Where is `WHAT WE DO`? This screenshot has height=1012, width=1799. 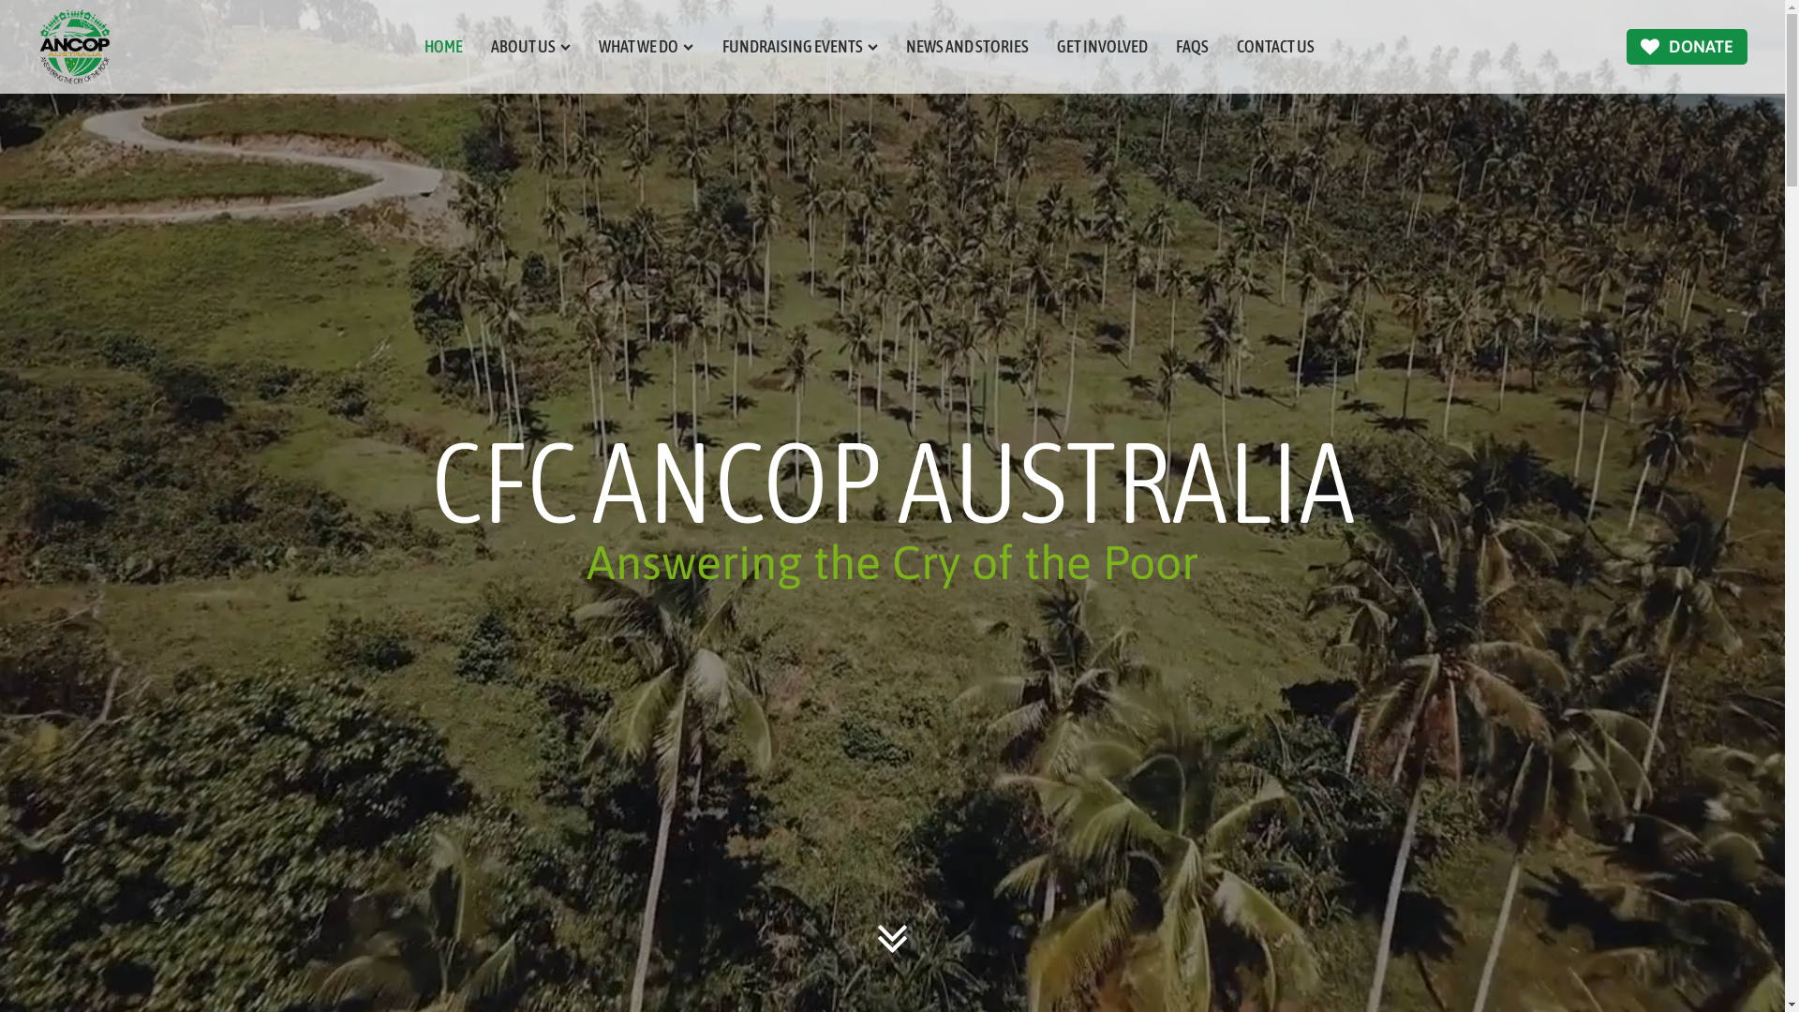 WHAT WE DO is located at coordinates (647, 47).